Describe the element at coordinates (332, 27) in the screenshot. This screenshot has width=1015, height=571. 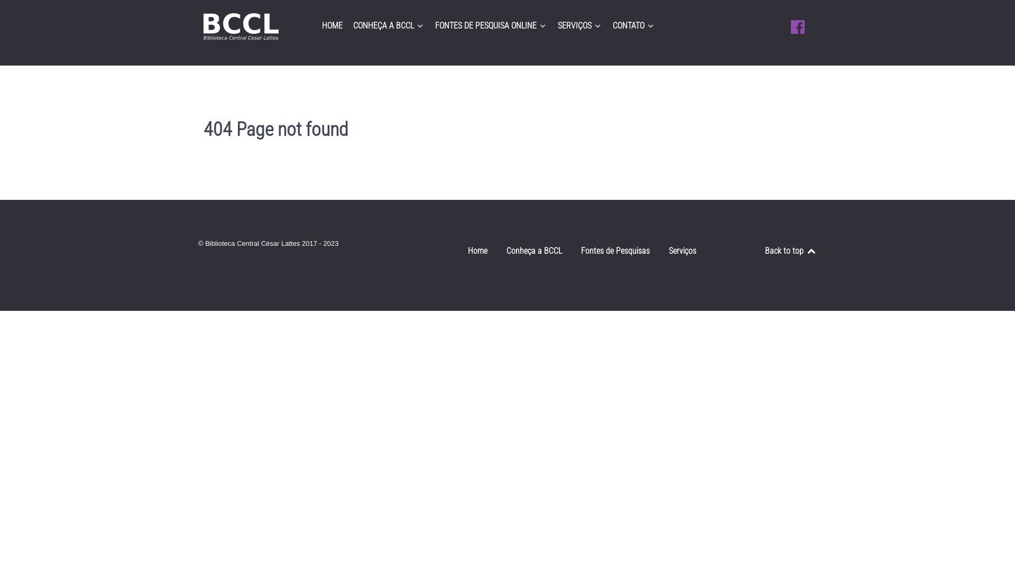
I see `HOME` at that location.